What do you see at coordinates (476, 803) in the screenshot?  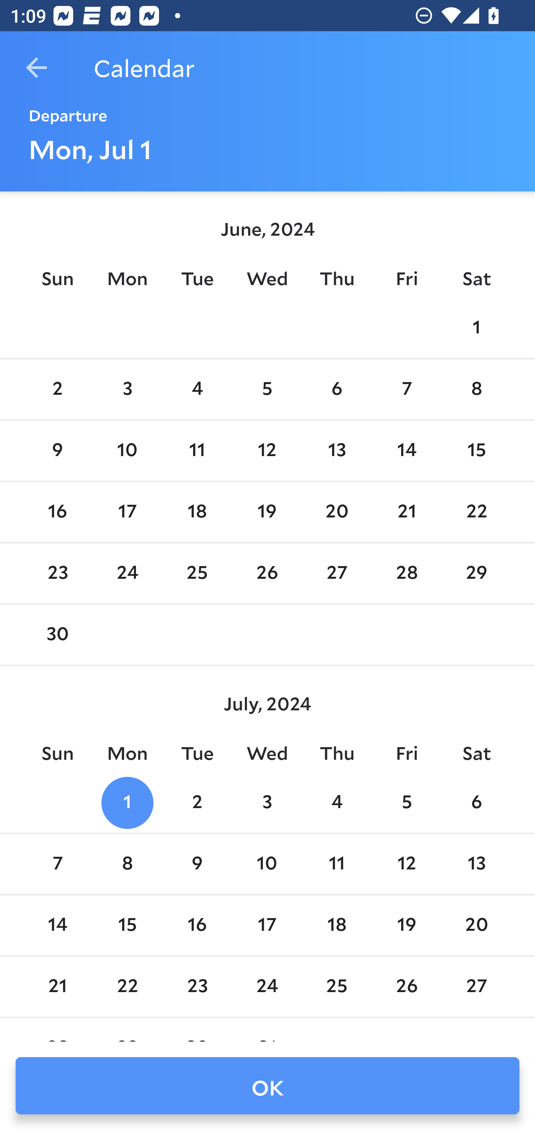 I see `6` at bounding box center [476, 803].